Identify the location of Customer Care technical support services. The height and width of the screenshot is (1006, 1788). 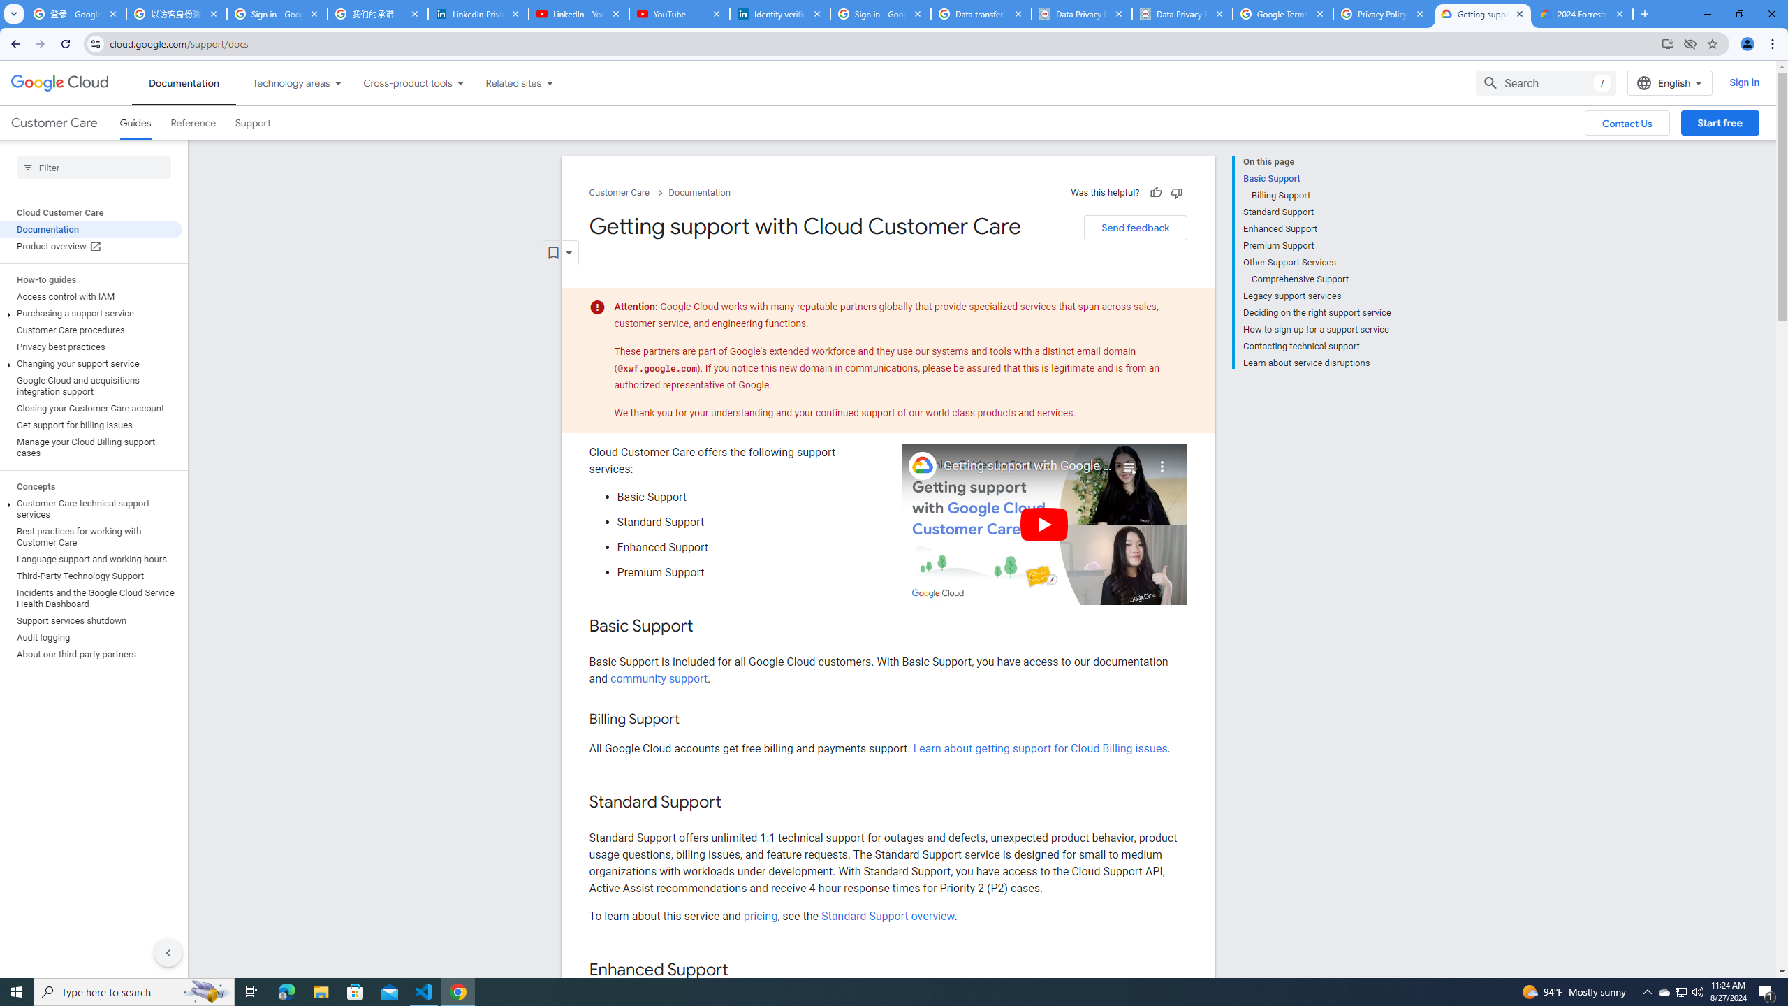
(91, 509).